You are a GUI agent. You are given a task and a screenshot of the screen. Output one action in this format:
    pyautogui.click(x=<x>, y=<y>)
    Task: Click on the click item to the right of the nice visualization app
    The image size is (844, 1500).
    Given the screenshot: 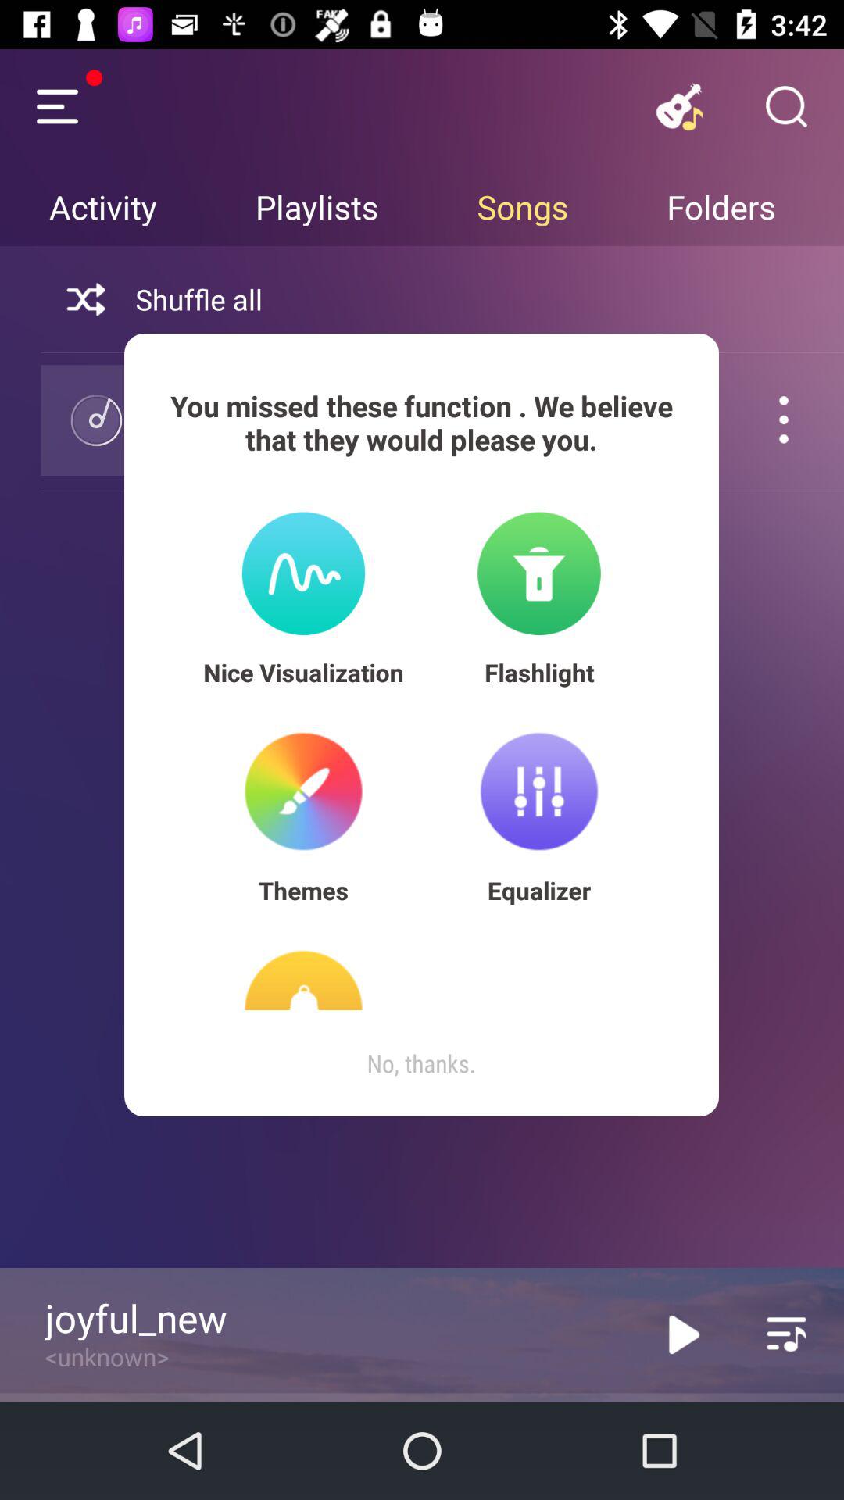 What is the action you would take?
    pyautogui.click(x=539, y=672)
    